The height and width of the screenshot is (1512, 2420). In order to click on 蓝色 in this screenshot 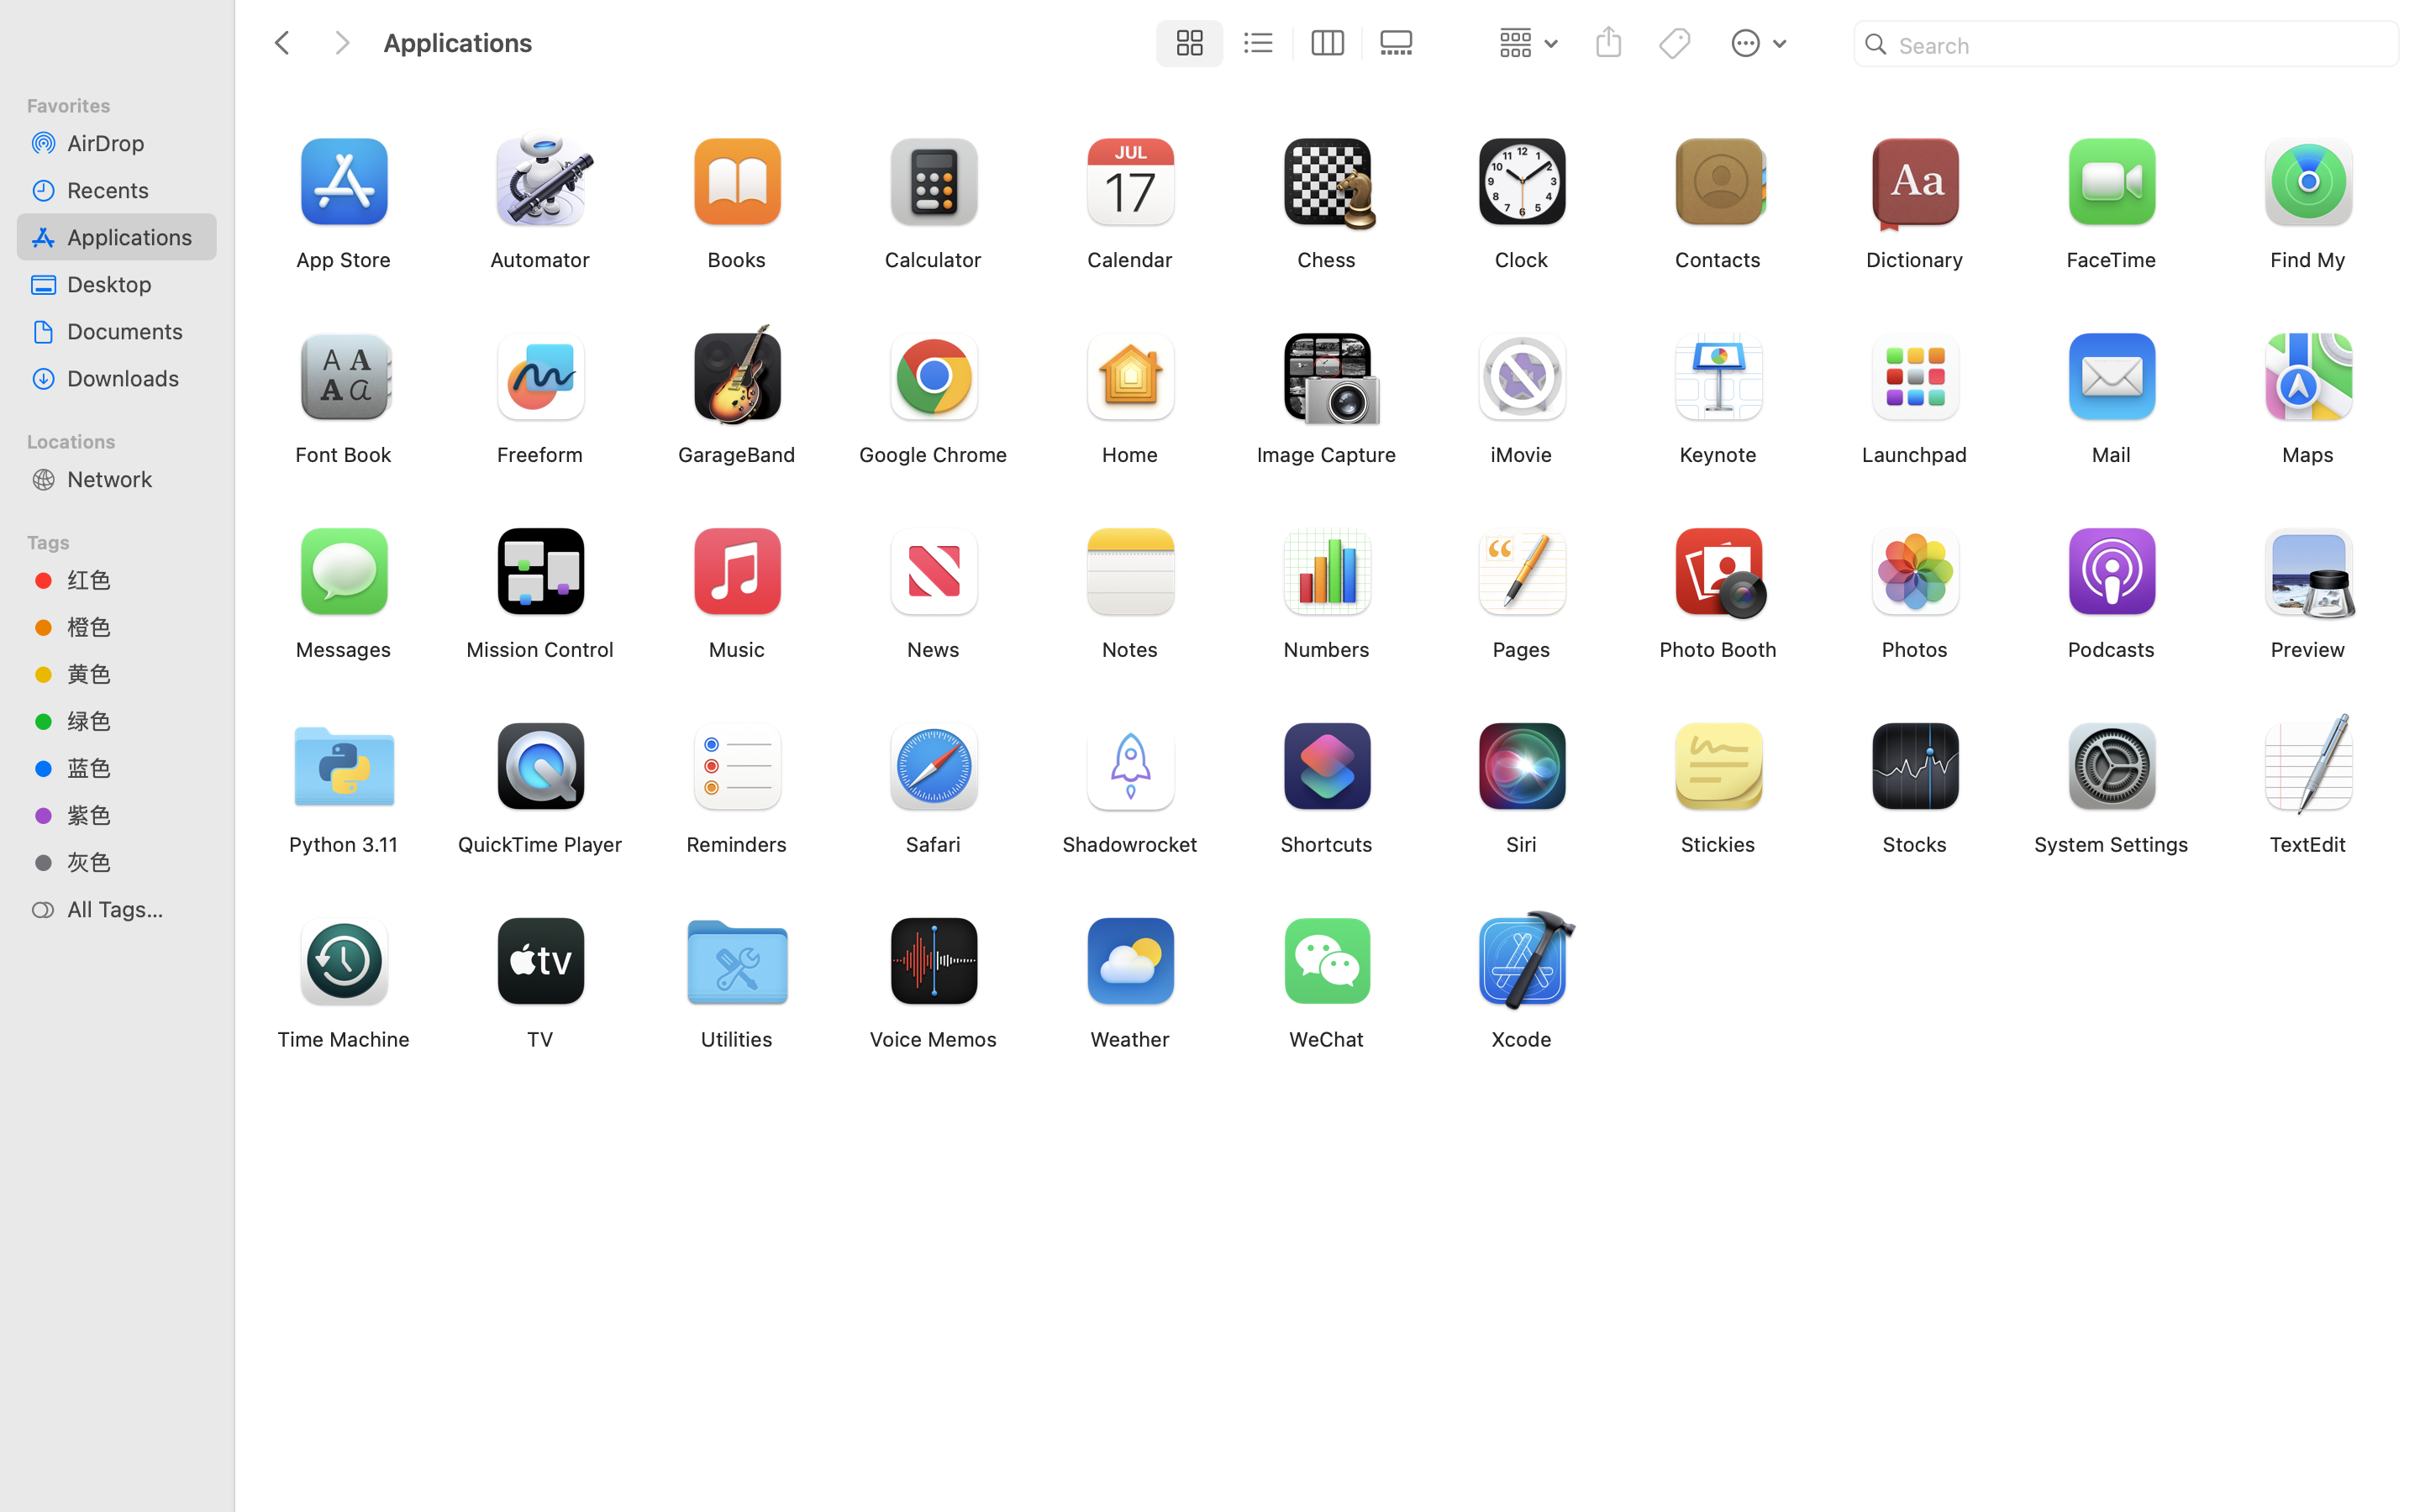, I will do `click(135, 768)`.